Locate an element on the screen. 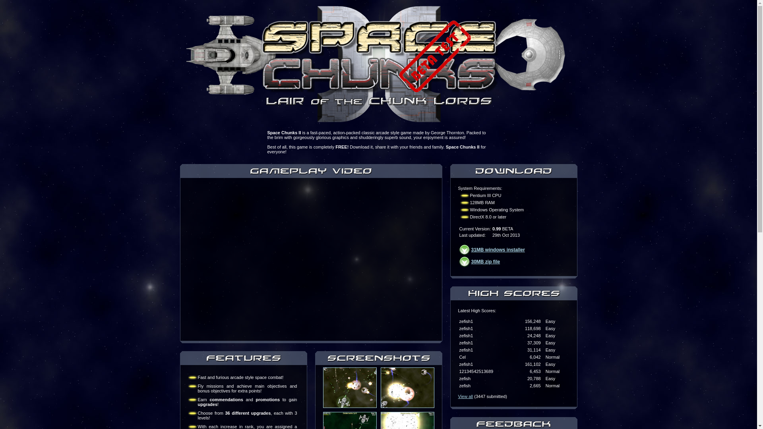 The height and width of the screenshot is (429, 763). Click to enlarge is located at coordinates (408, 388).